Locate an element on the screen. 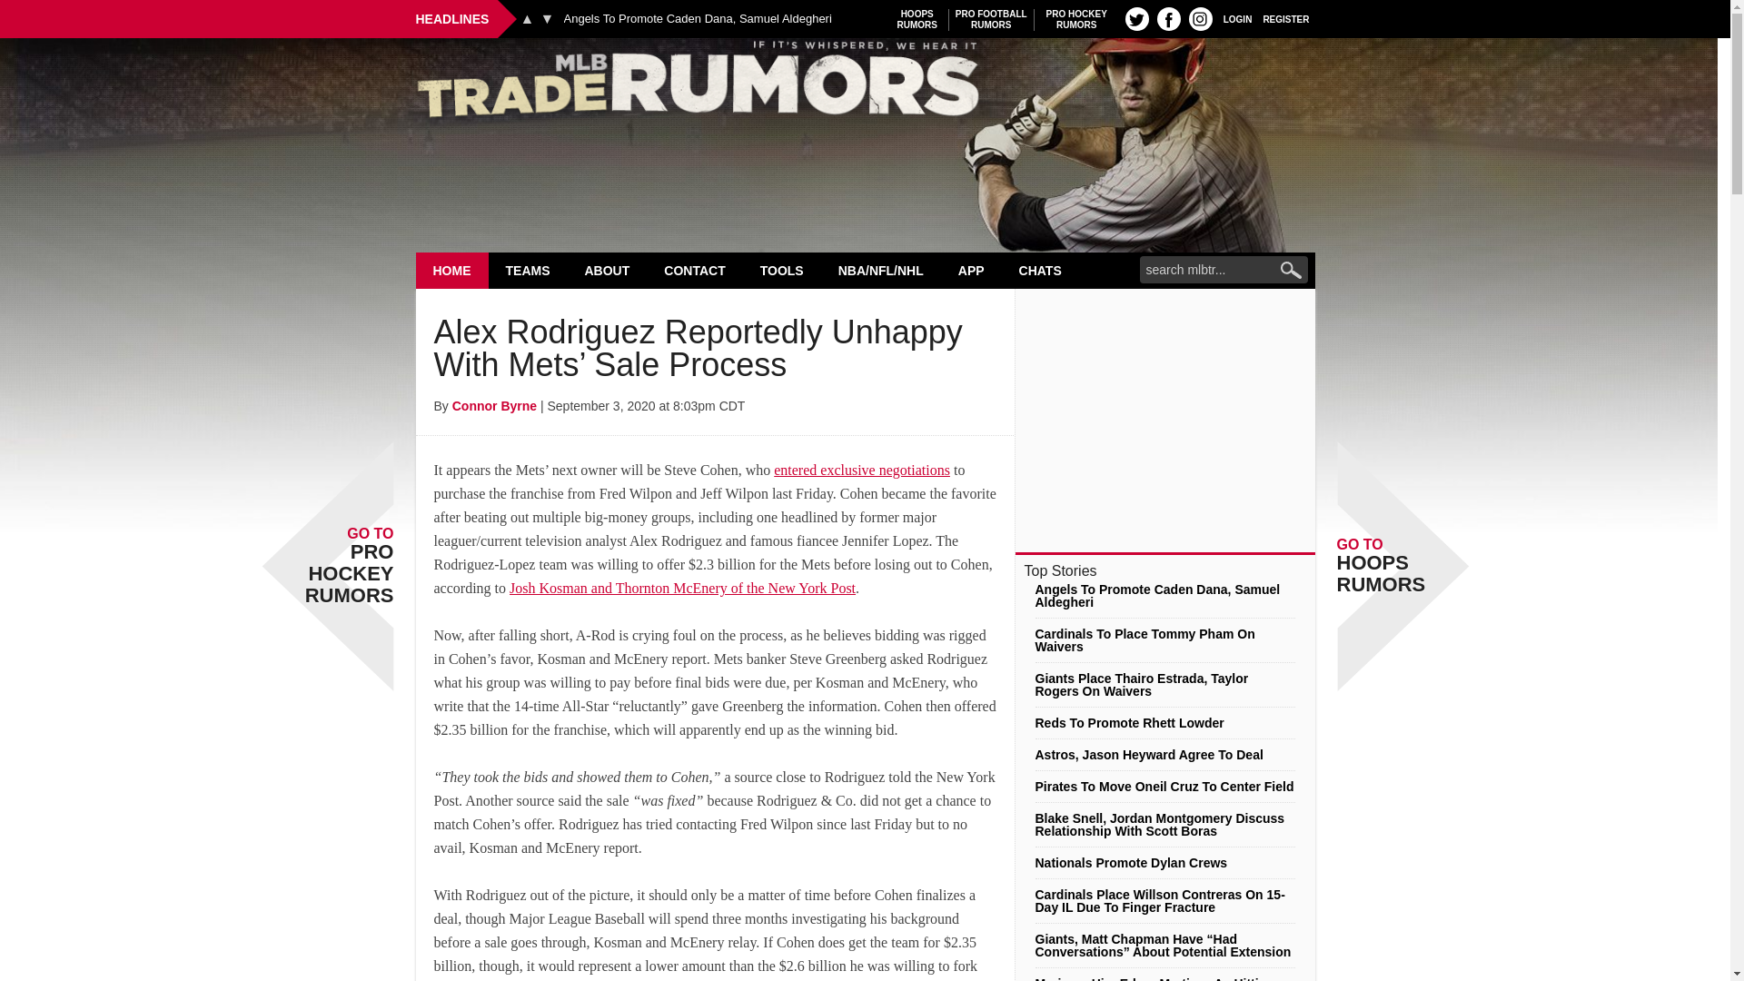  MLB Trade Rumors is located at coordinates (865, 84).